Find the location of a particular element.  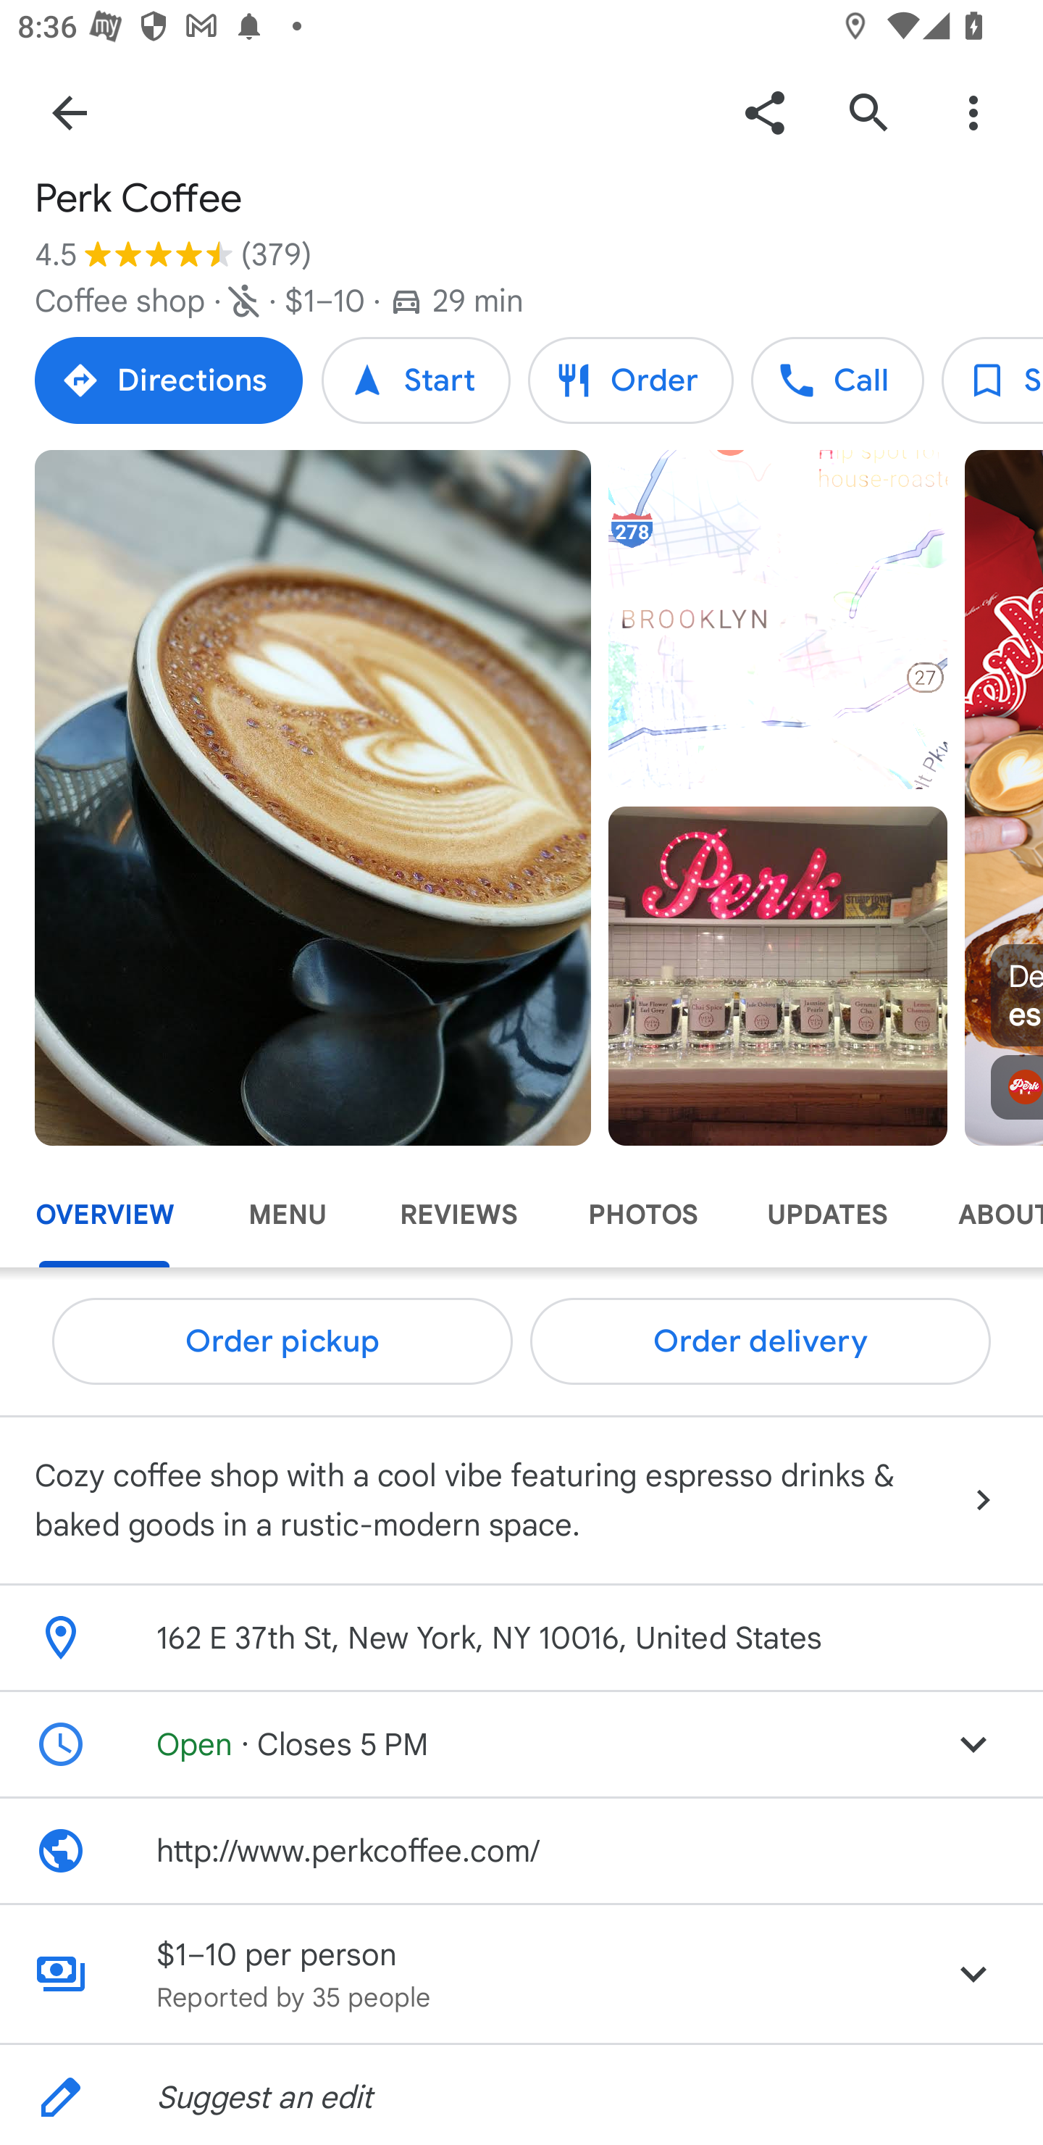

Suggest an edit is located at coordinates (521, 2094).